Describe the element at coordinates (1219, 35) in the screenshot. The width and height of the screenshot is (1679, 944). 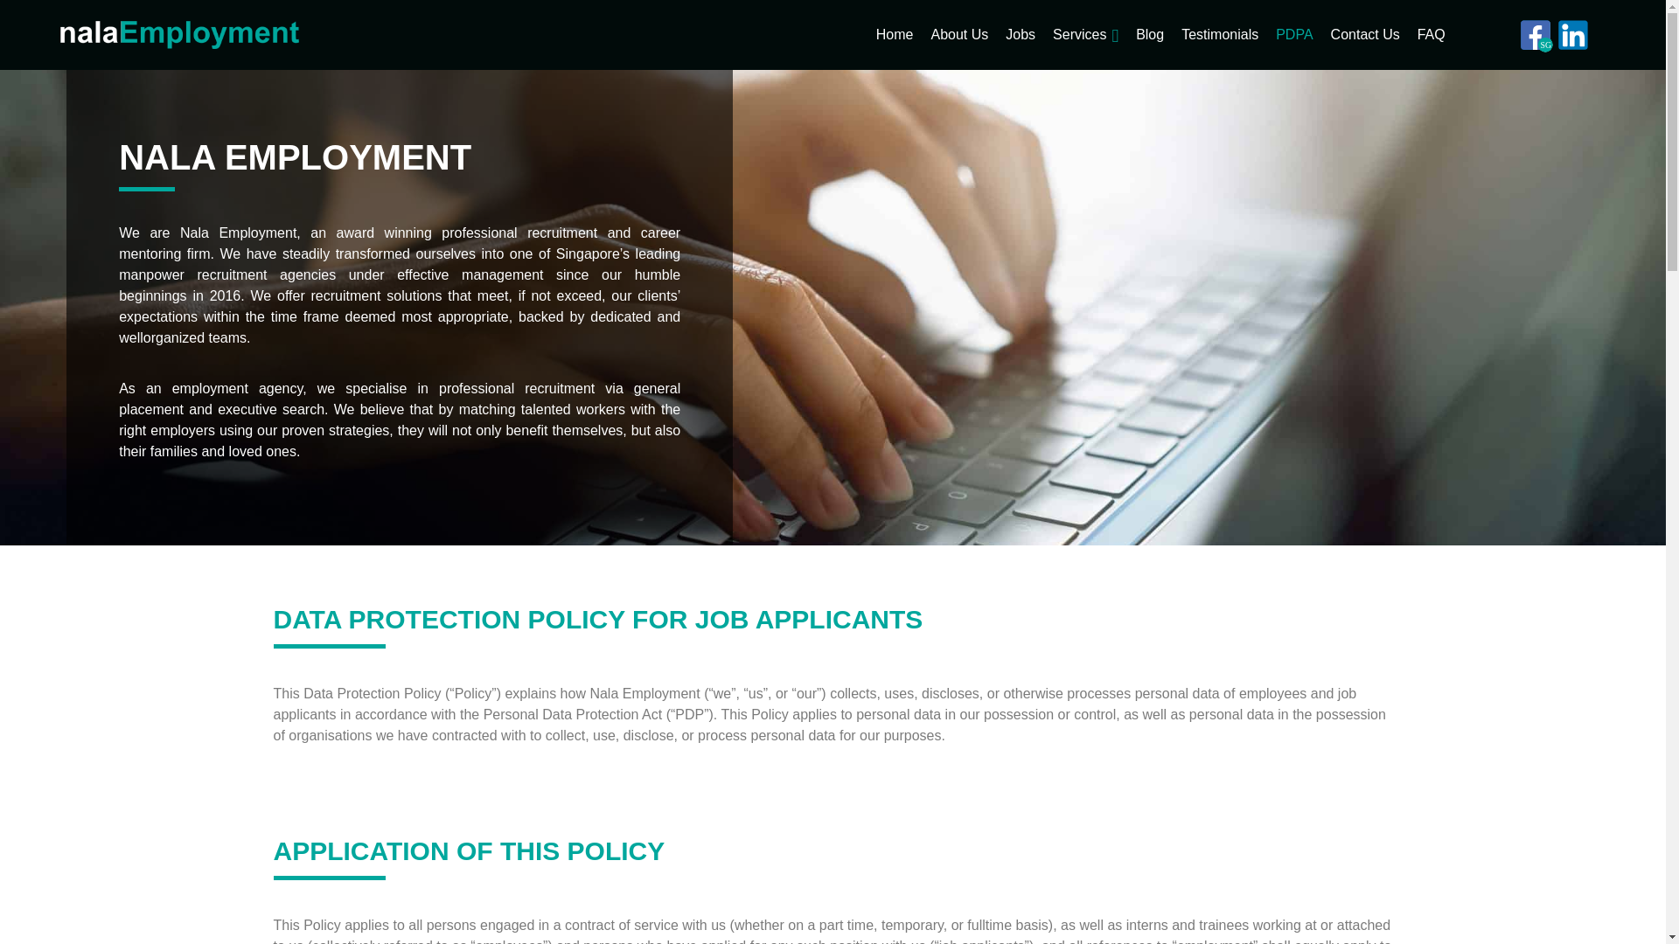
I see `Testimonials` at that location.